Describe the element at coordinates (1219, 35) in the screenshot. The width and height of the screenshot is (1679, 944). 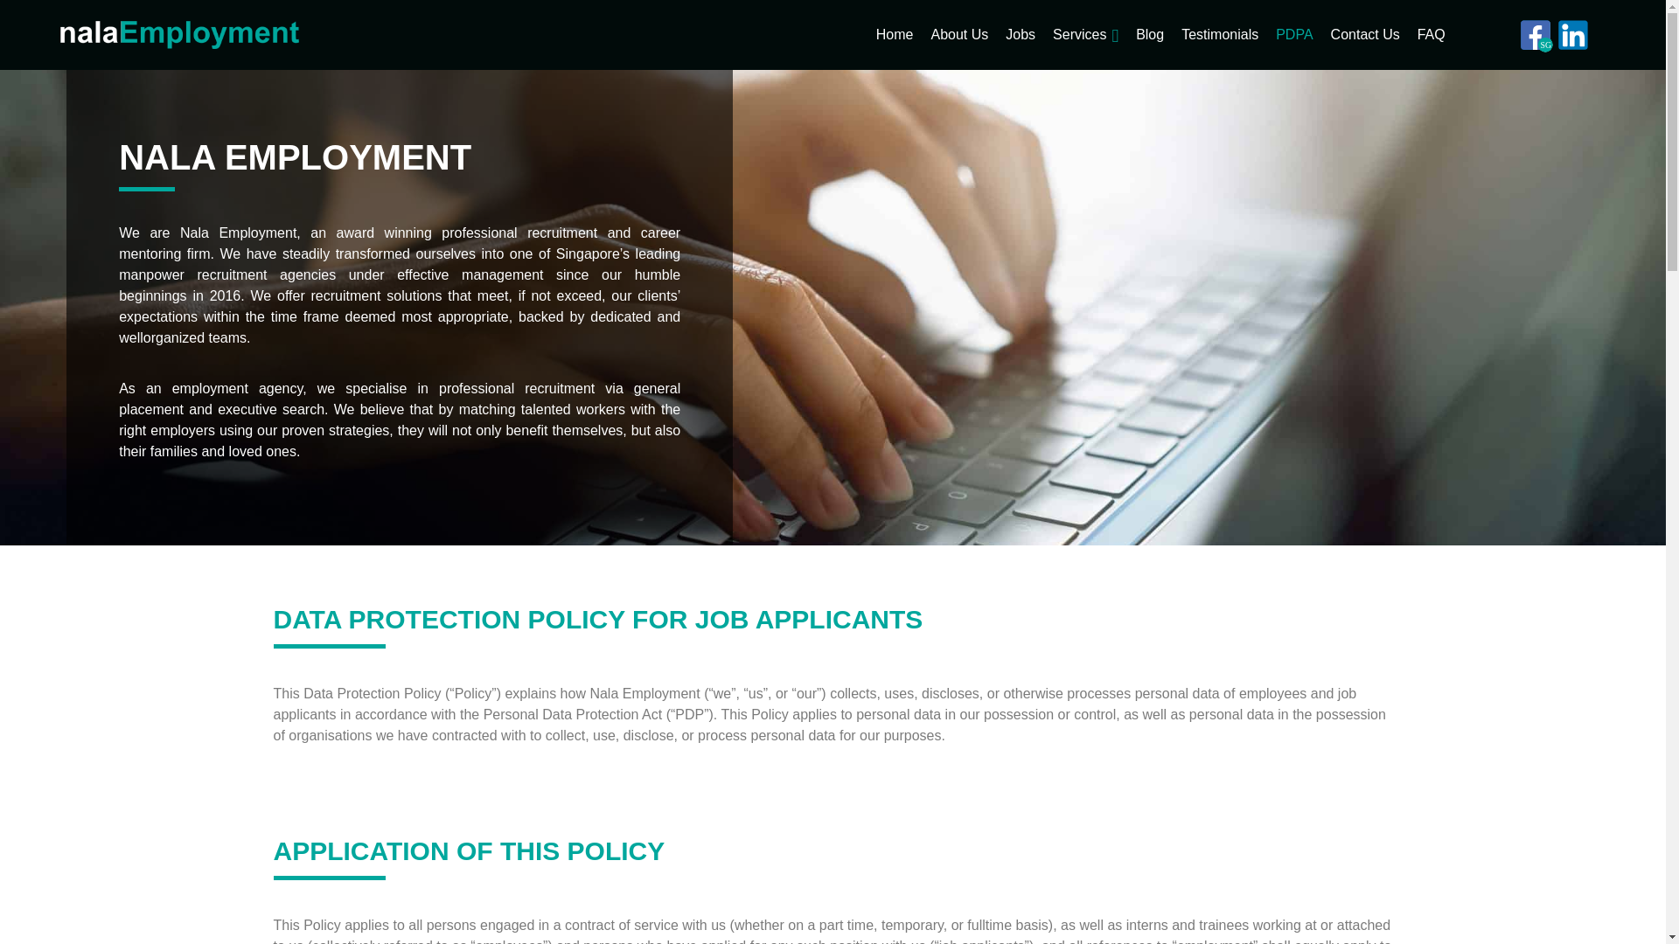
I see `Testimonials` at that location.